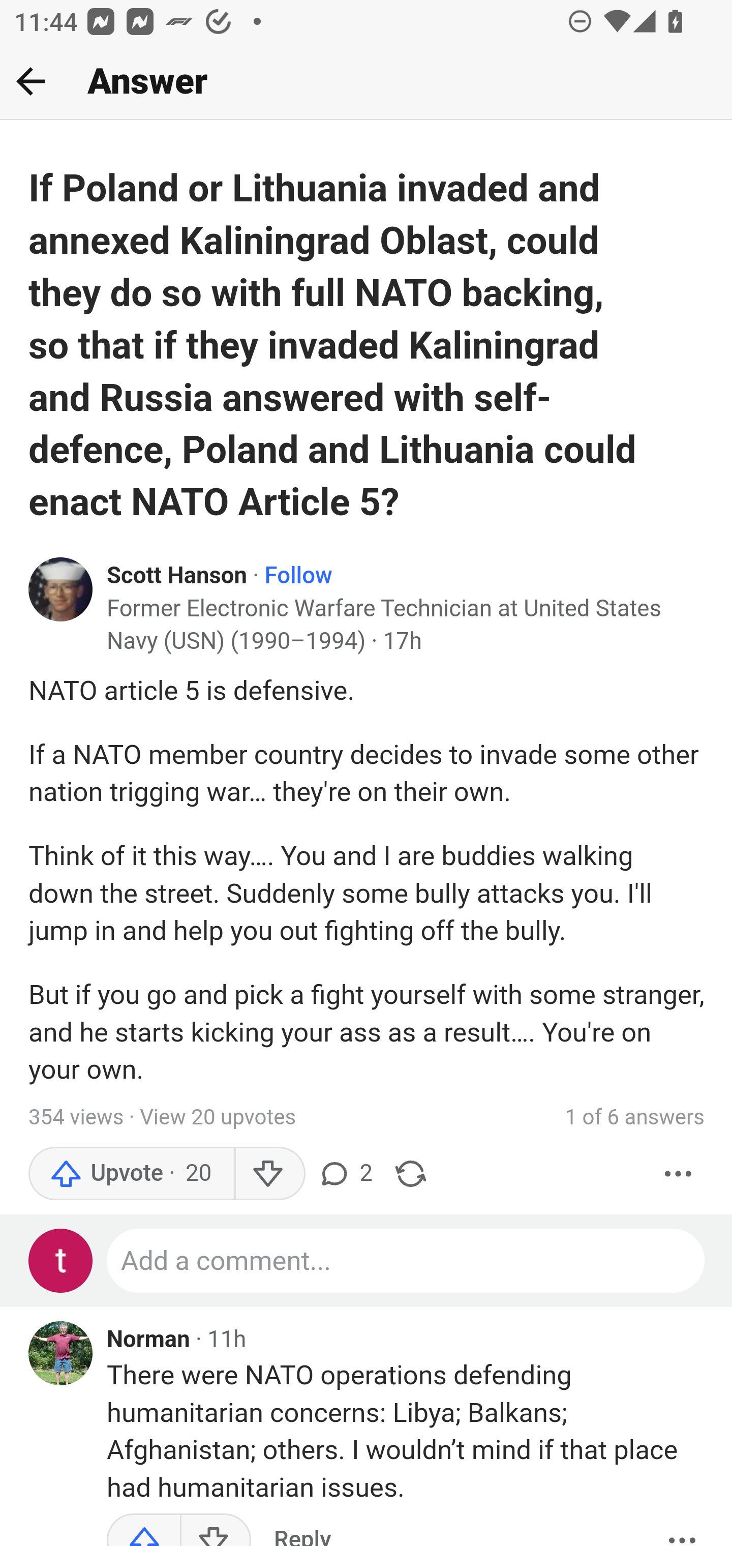  I want to click on 17h 17 h, so click(403, 641).